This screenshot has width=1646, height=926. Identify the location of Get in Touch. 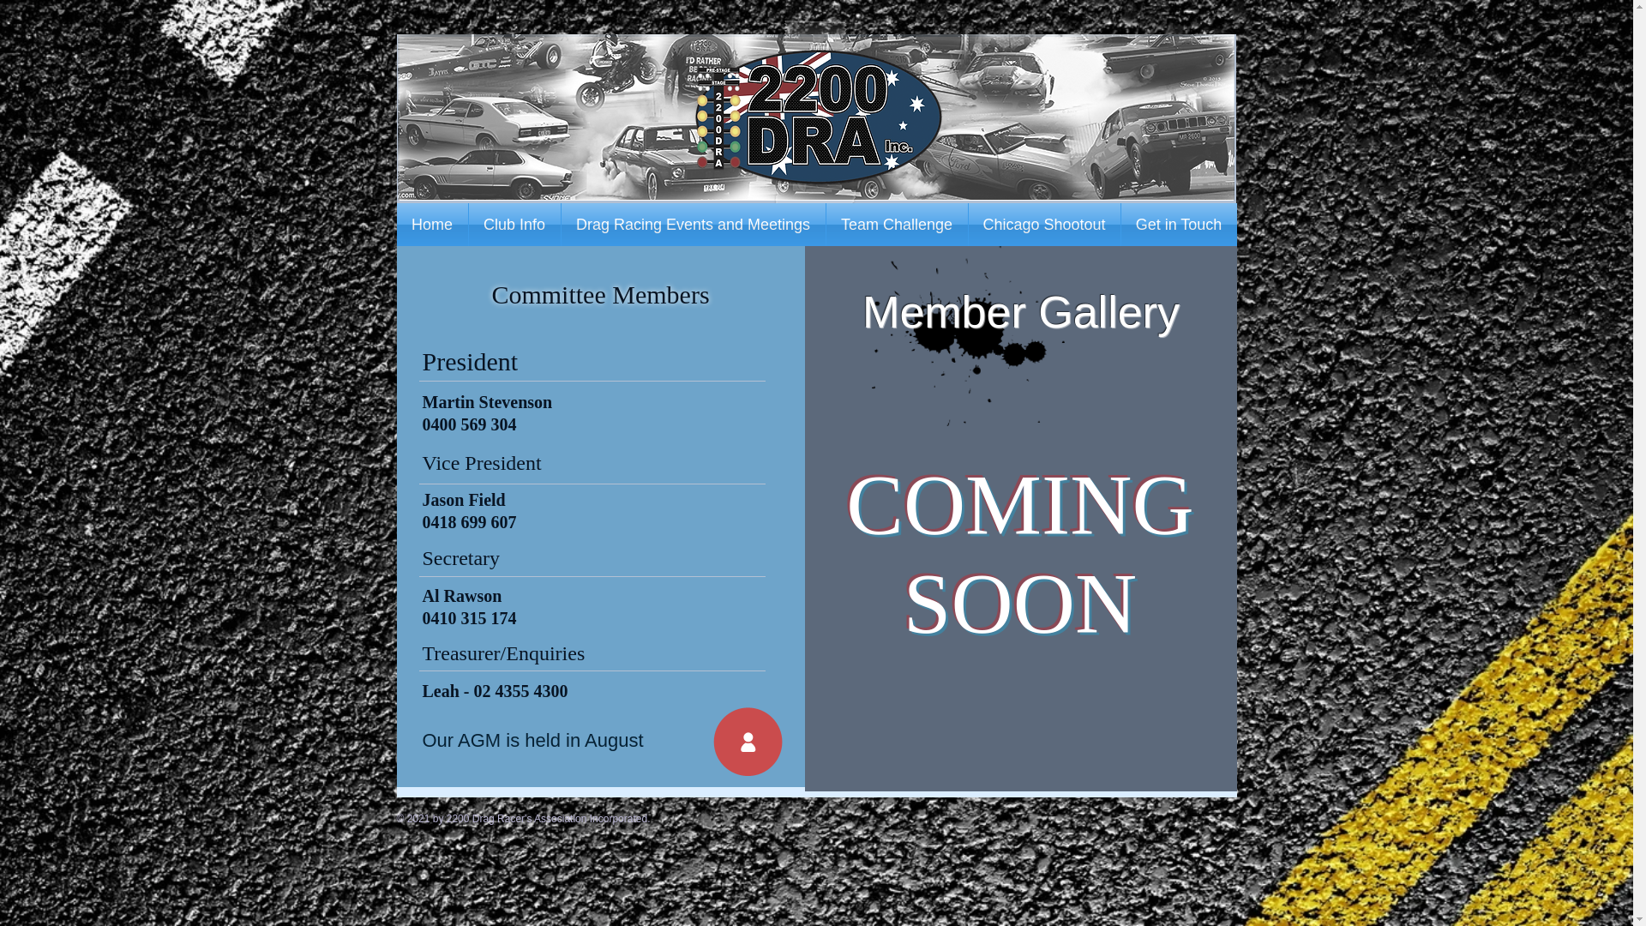
(1180, 225).